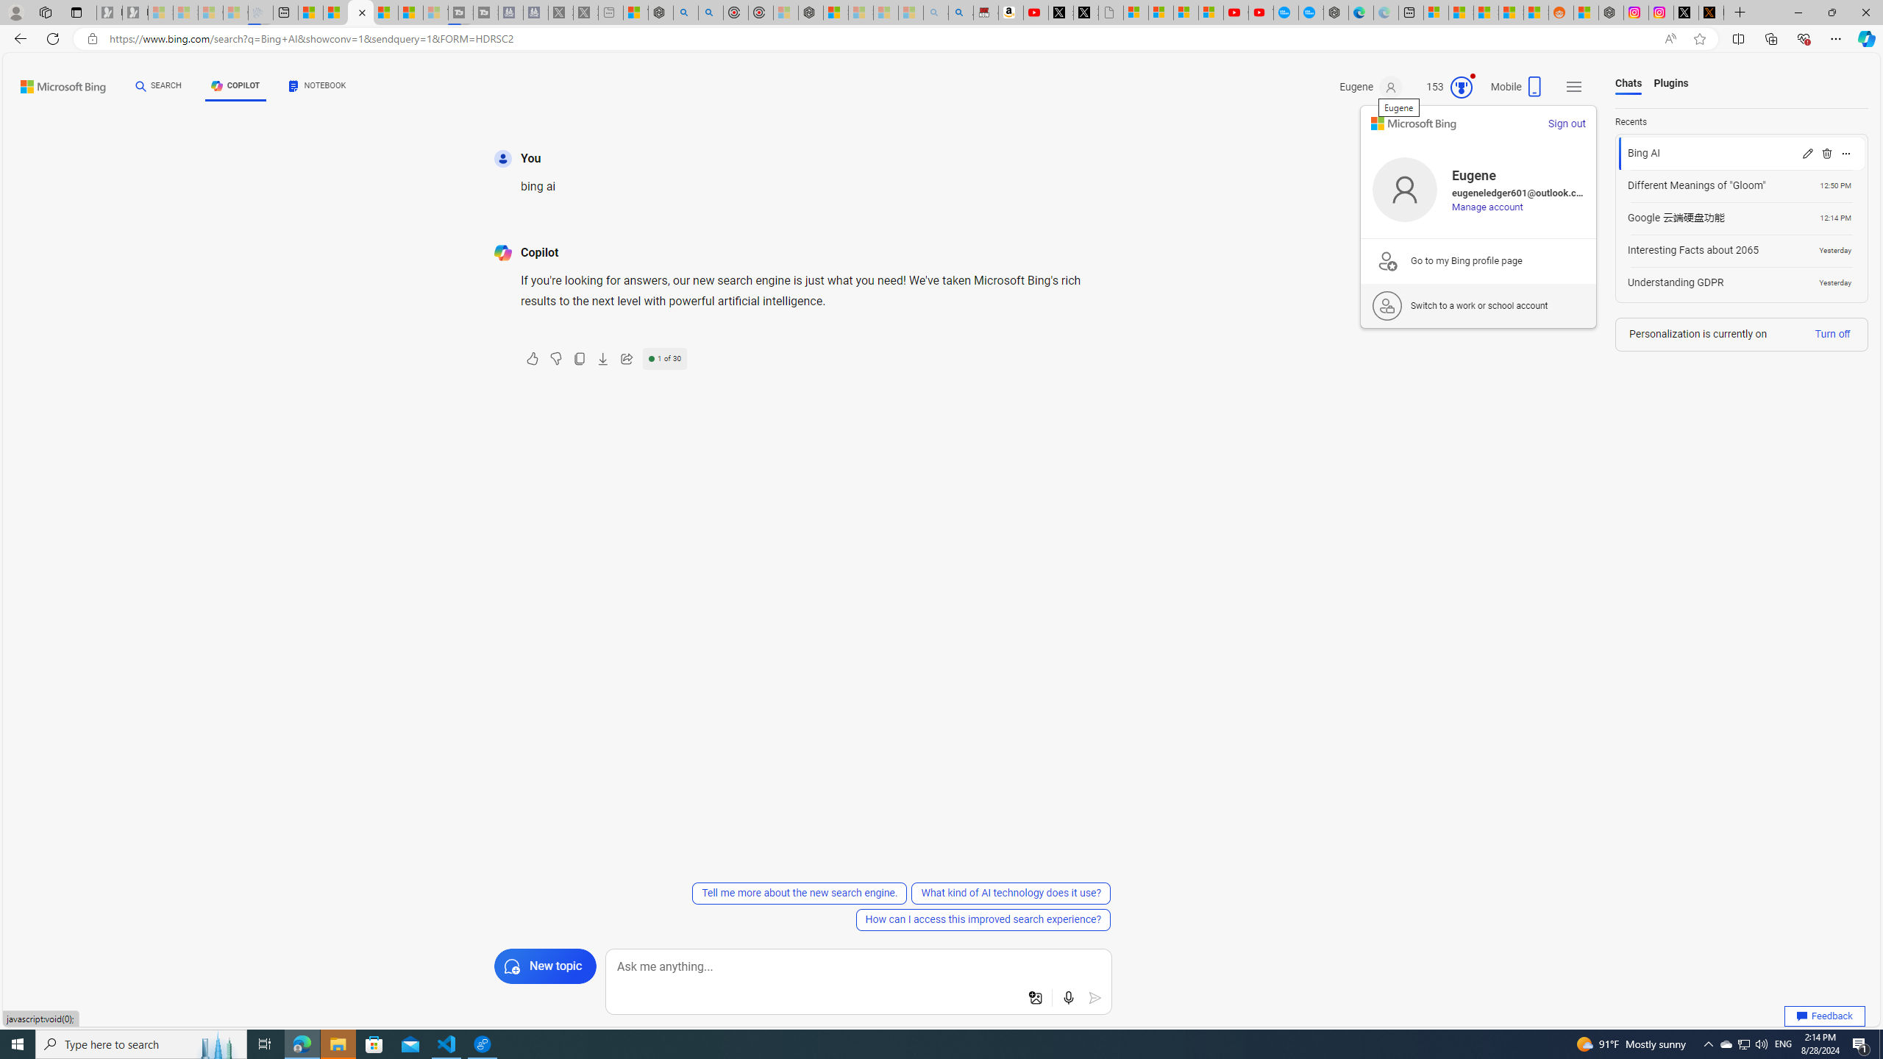  Describe the element at coordinates (1798, 13) in the screenshot. I see `Minimize` at that location.